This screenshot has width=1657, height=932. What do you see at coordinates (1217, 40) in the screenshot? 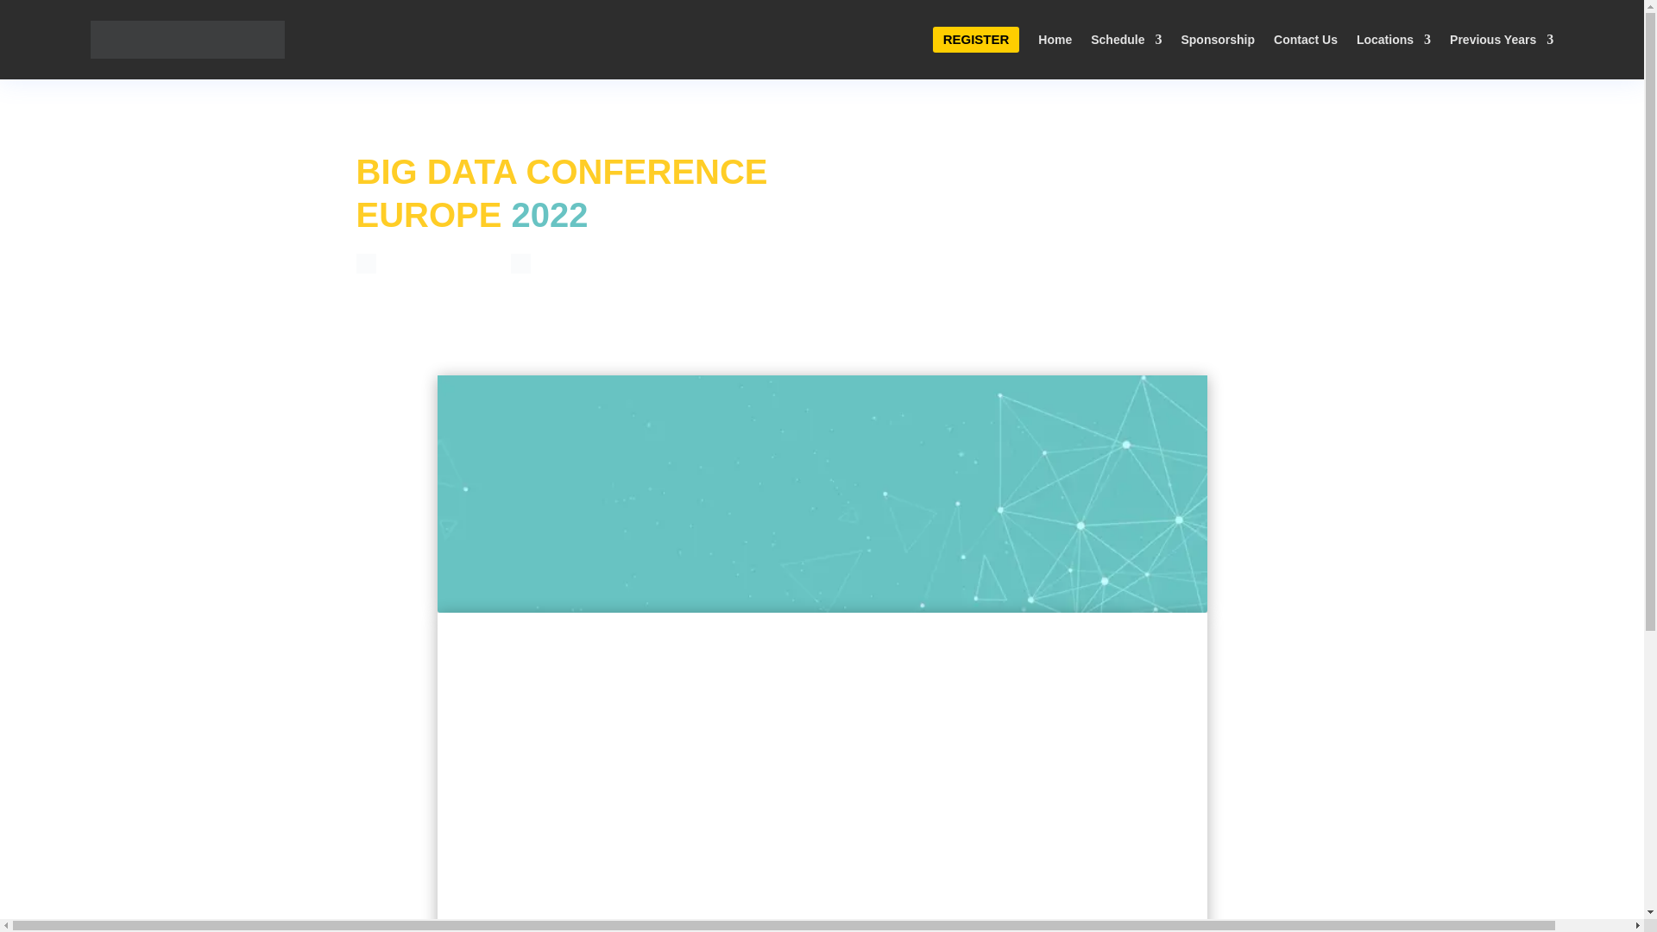
I see `Sponsorship` at bounding box center [1217, 40].